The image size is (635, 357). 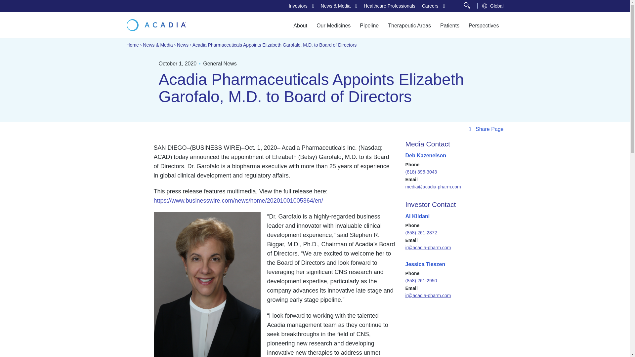 What do you see at coordinates (298, 6) in the screenshot?
I see `Investors` at bounding box center [298, 6].